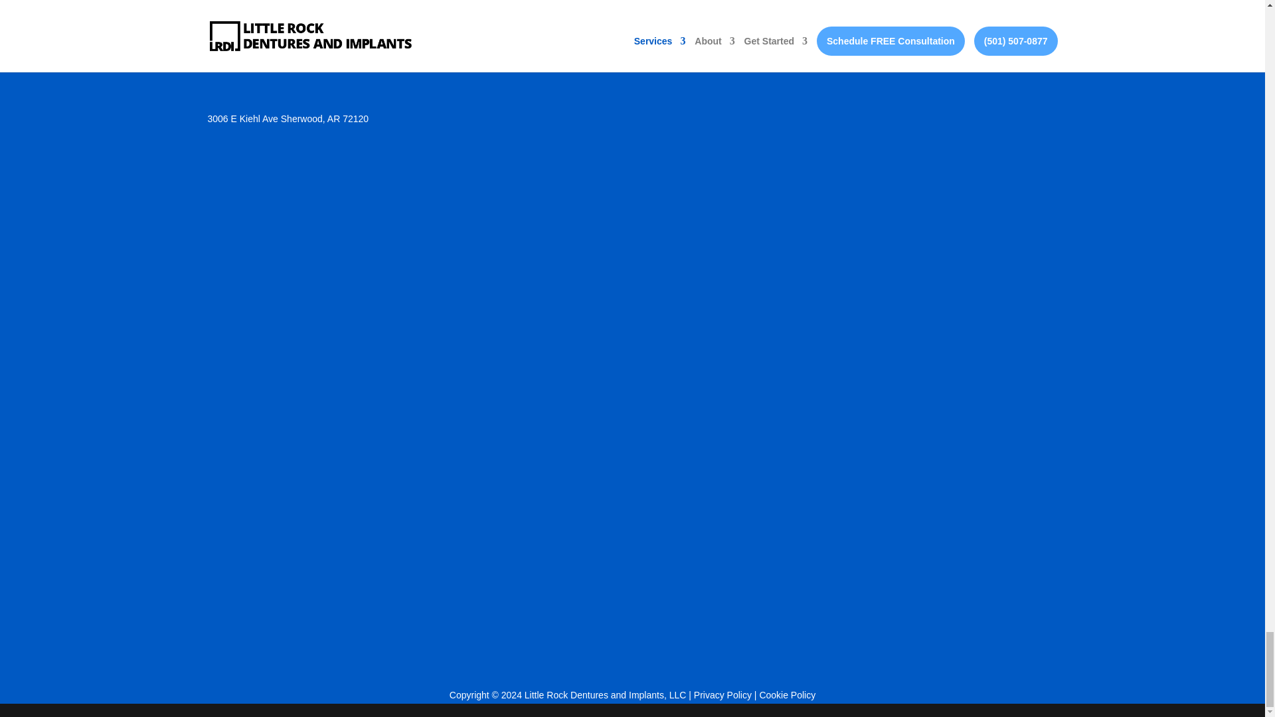 Image resolution: width=1275 pixels, height=717 pixels. Describe the element at coordinates (787, 694) in the screenshot. I see `Cookie Policy` at that location.